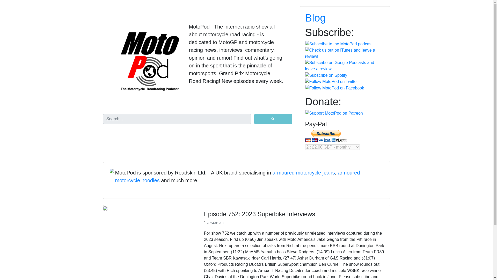  What do you see at coordinates (331, 82) in the screenshot?
I see `Follow MotoPod on Twitter` at bounding box center [331, 82].